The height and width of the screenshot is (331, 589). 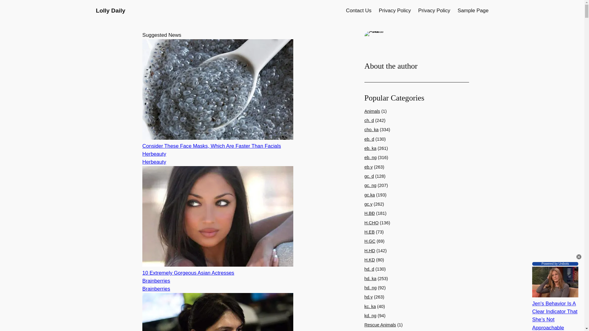 I want to click on hd. d, so click(x=369, y=269).